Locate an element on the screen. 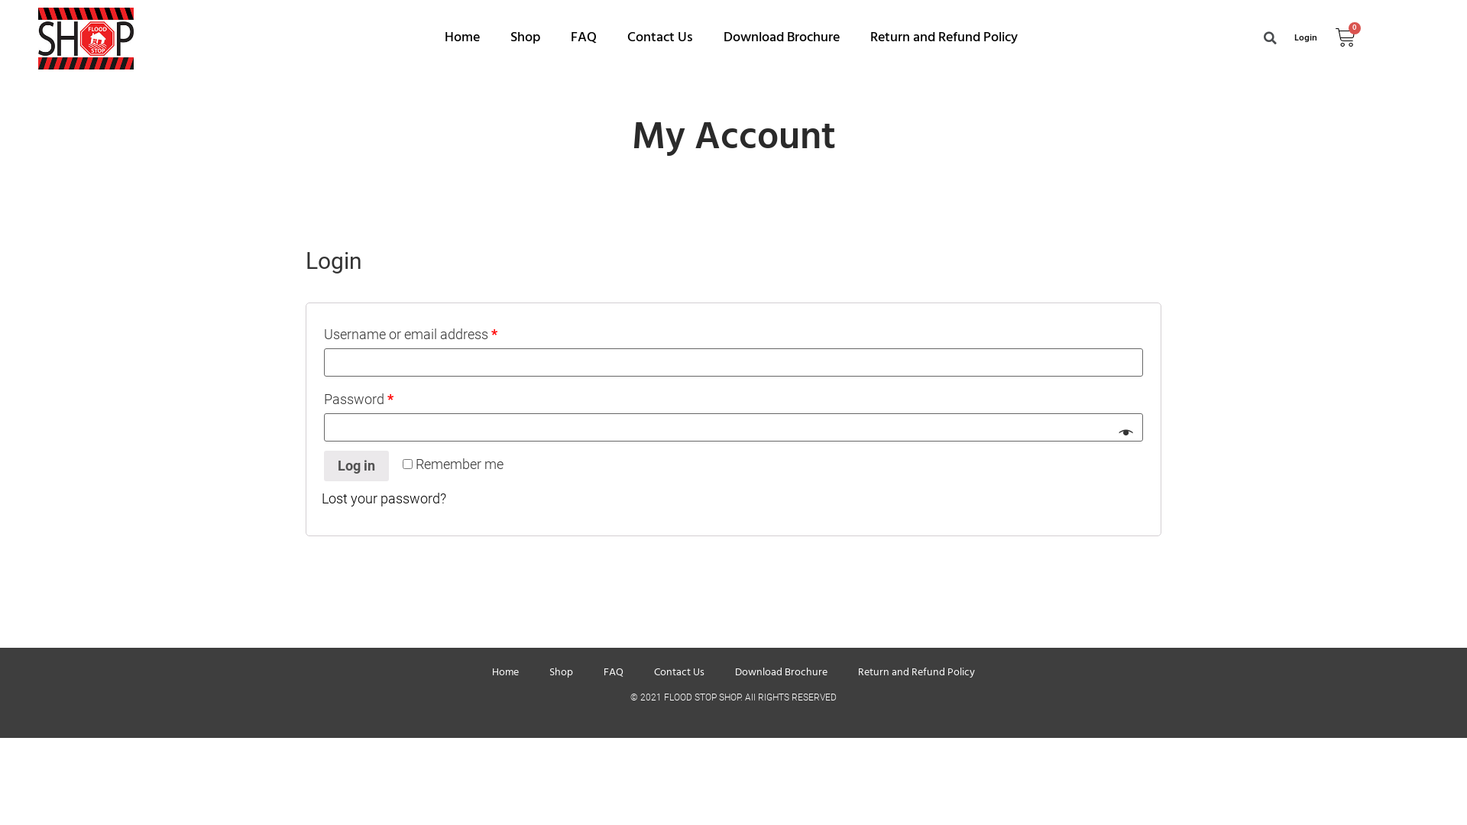  FAQ is located at coordinates (614, 673).